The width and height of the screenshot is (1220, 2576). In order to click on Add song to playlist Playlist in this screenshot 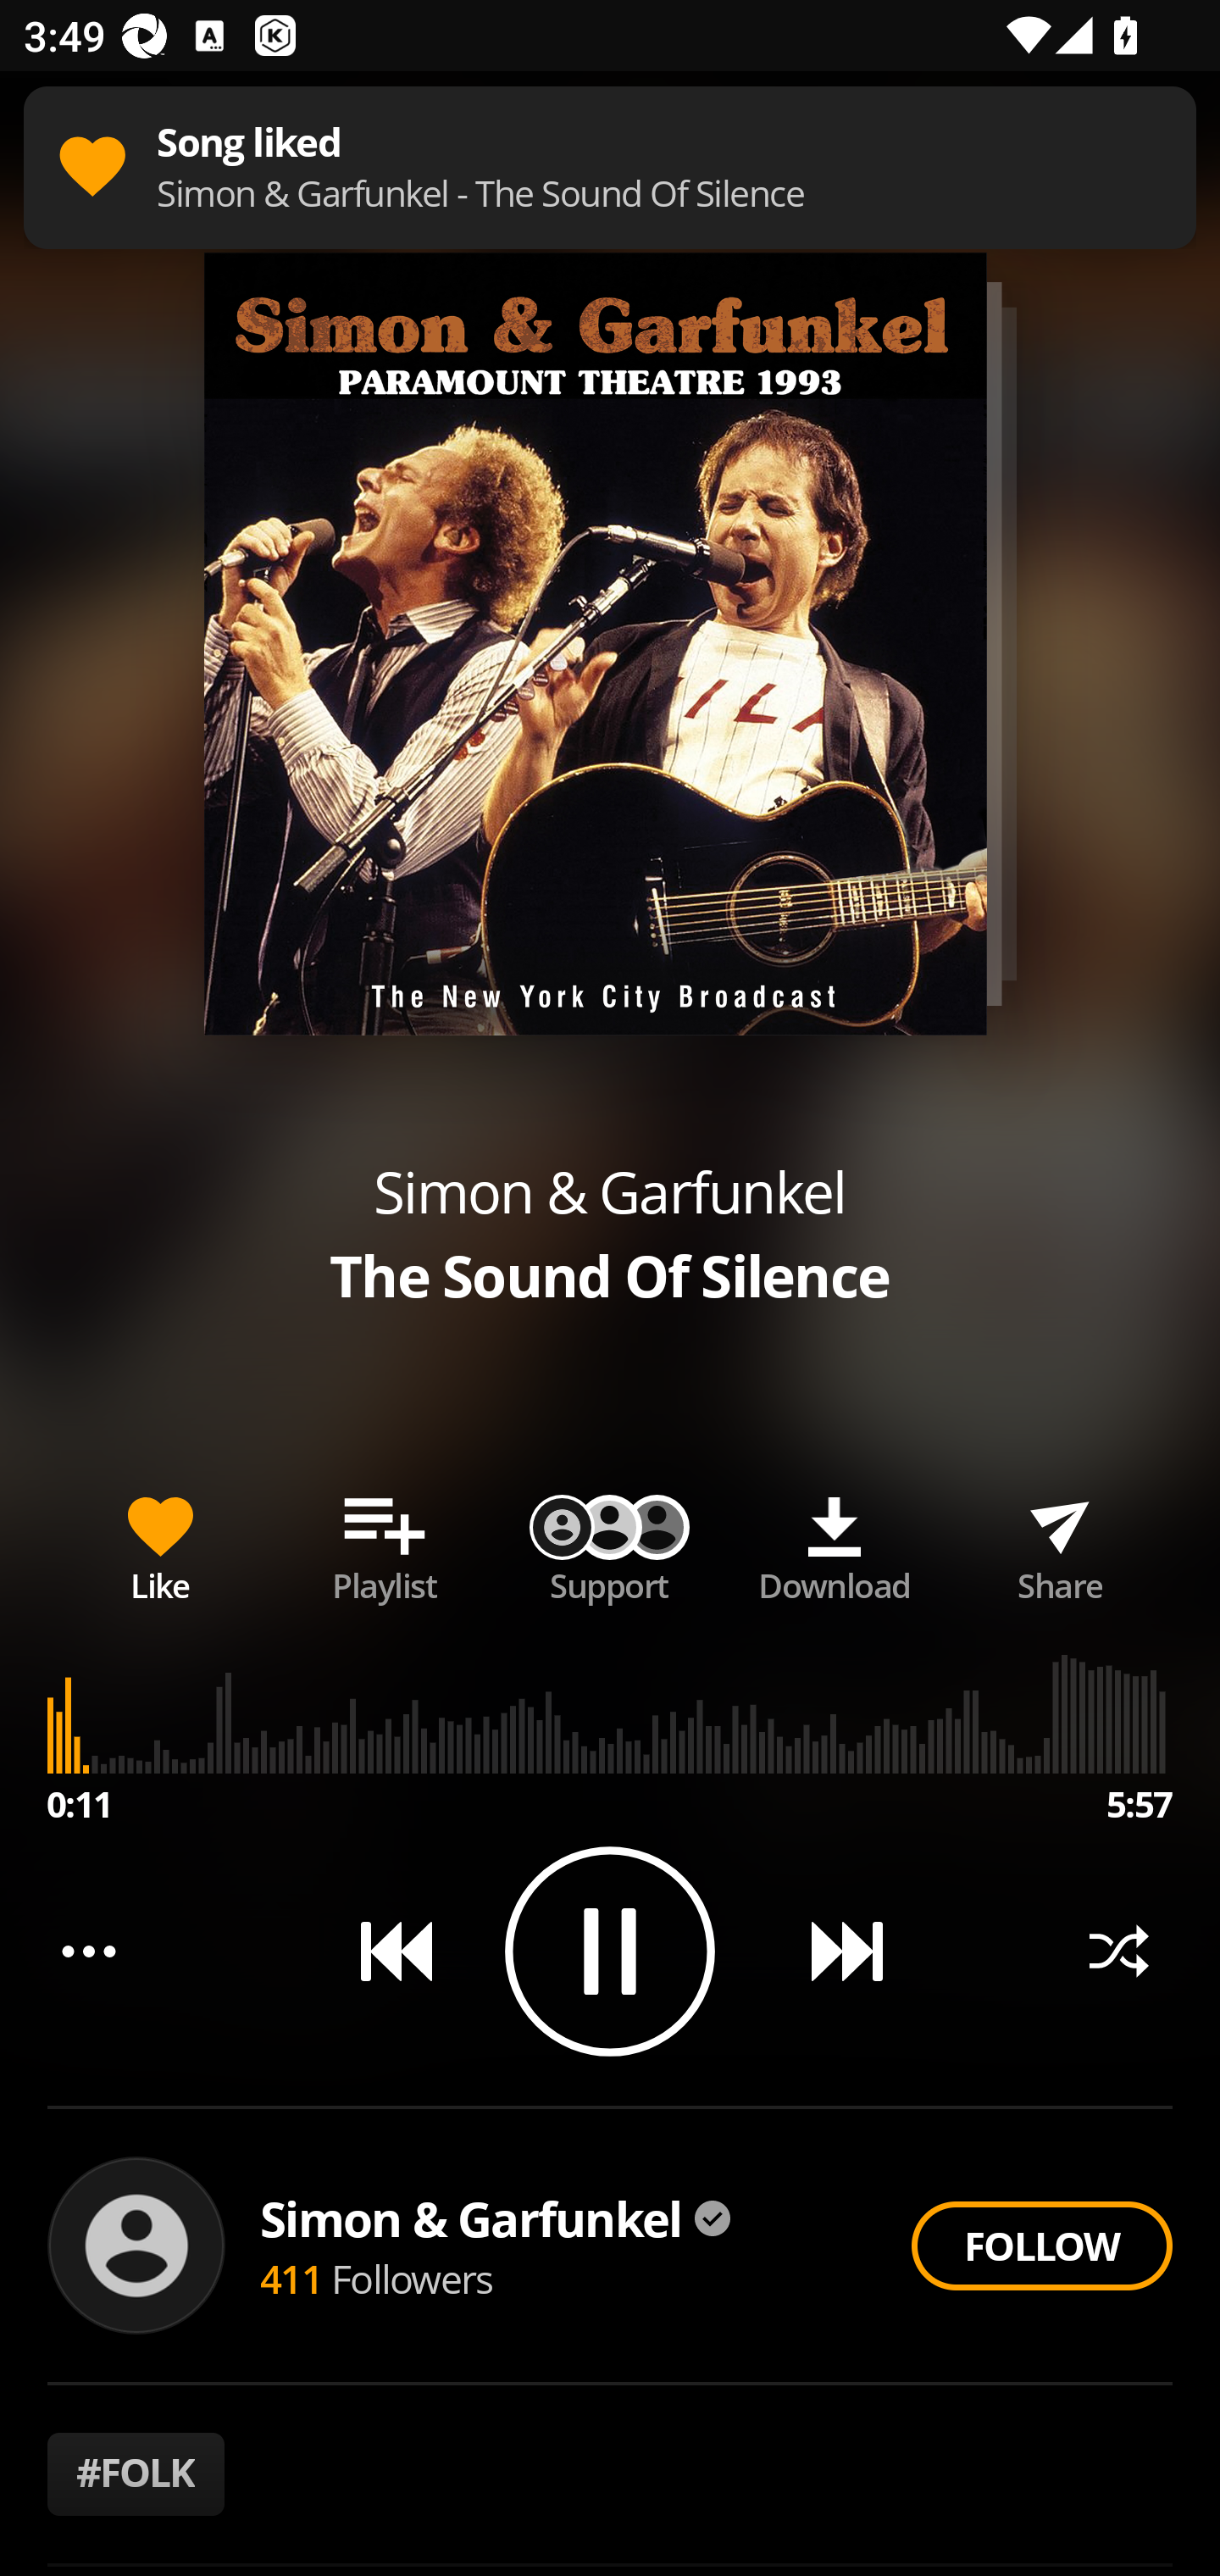, I will do `click(385, 1542)`.